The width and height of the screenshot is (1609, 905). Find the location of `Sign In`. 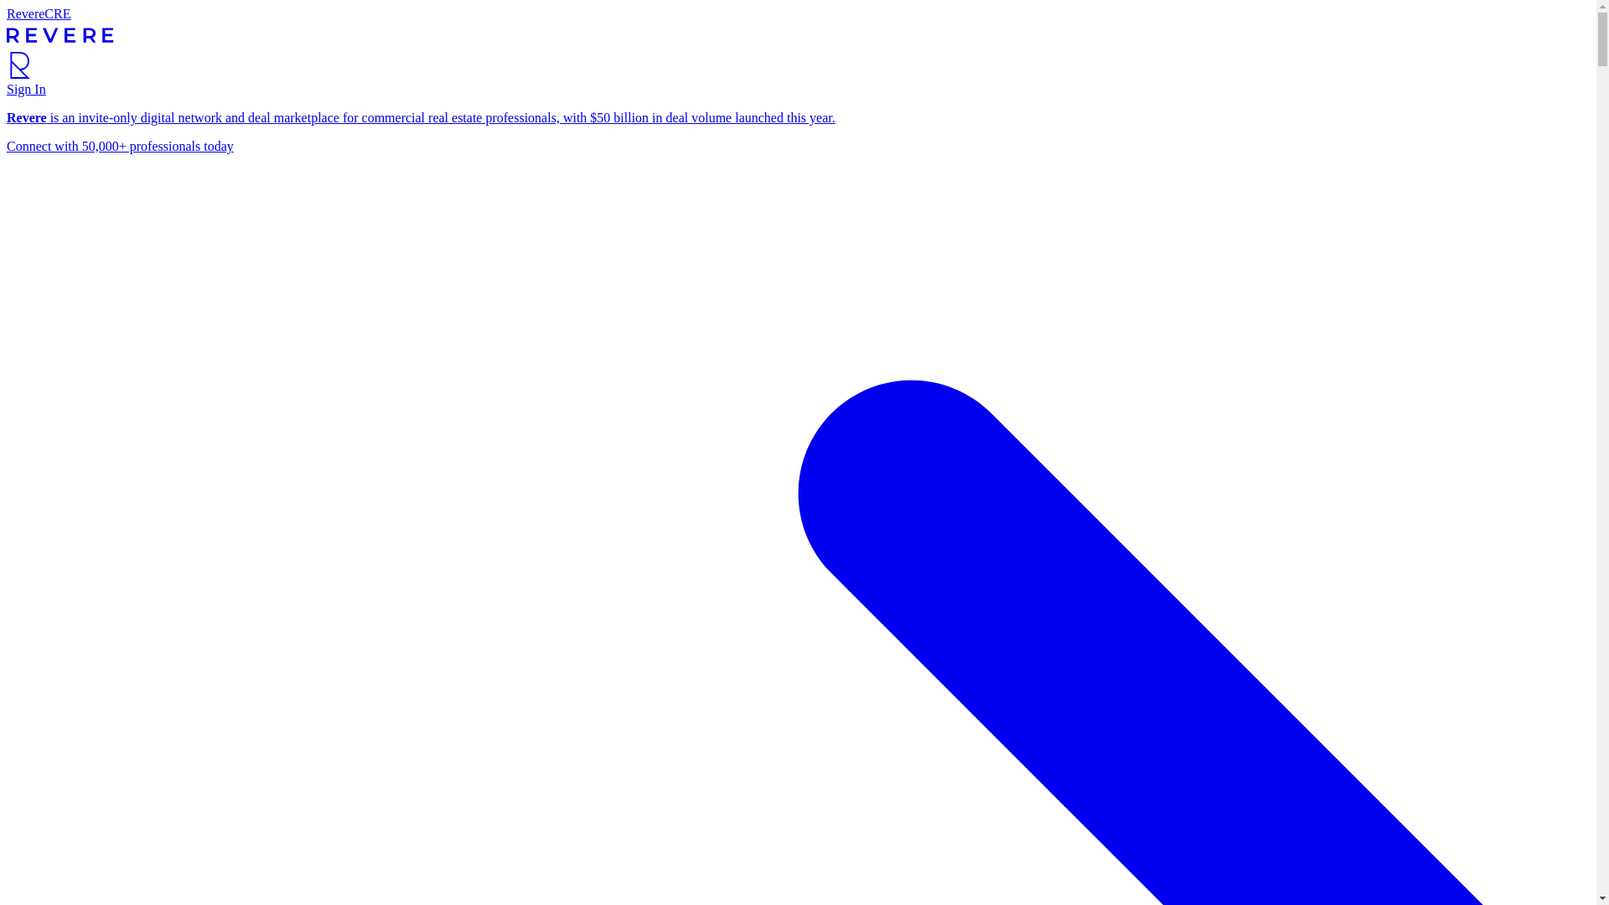

Sign In is located at coordinates (26, 89).